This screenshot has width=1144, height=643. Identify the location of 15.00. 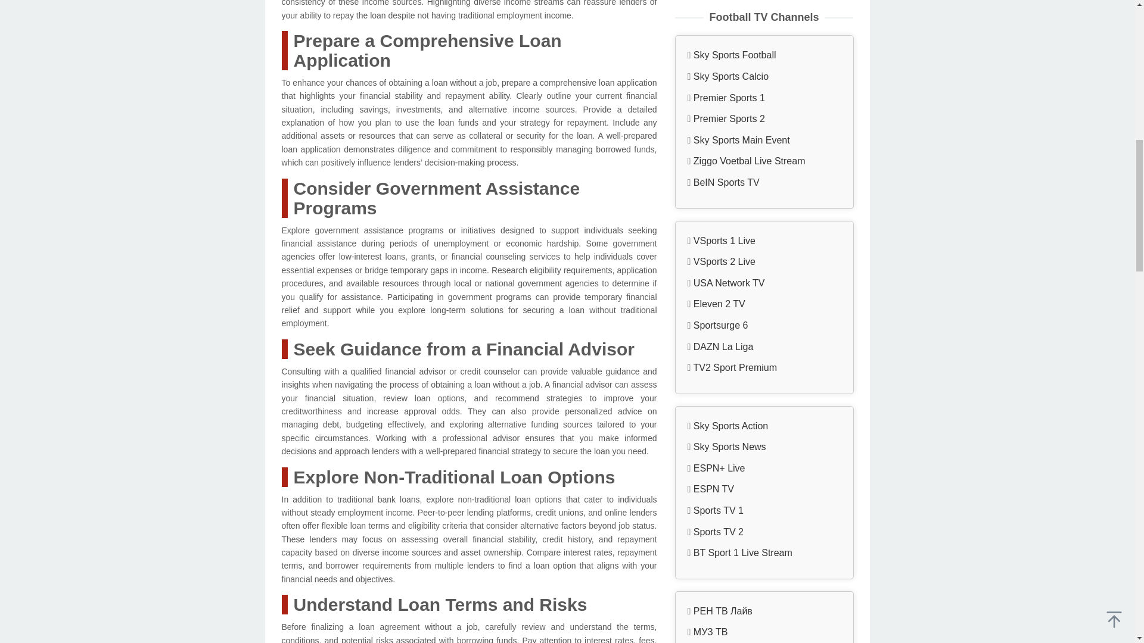
(764, 329).